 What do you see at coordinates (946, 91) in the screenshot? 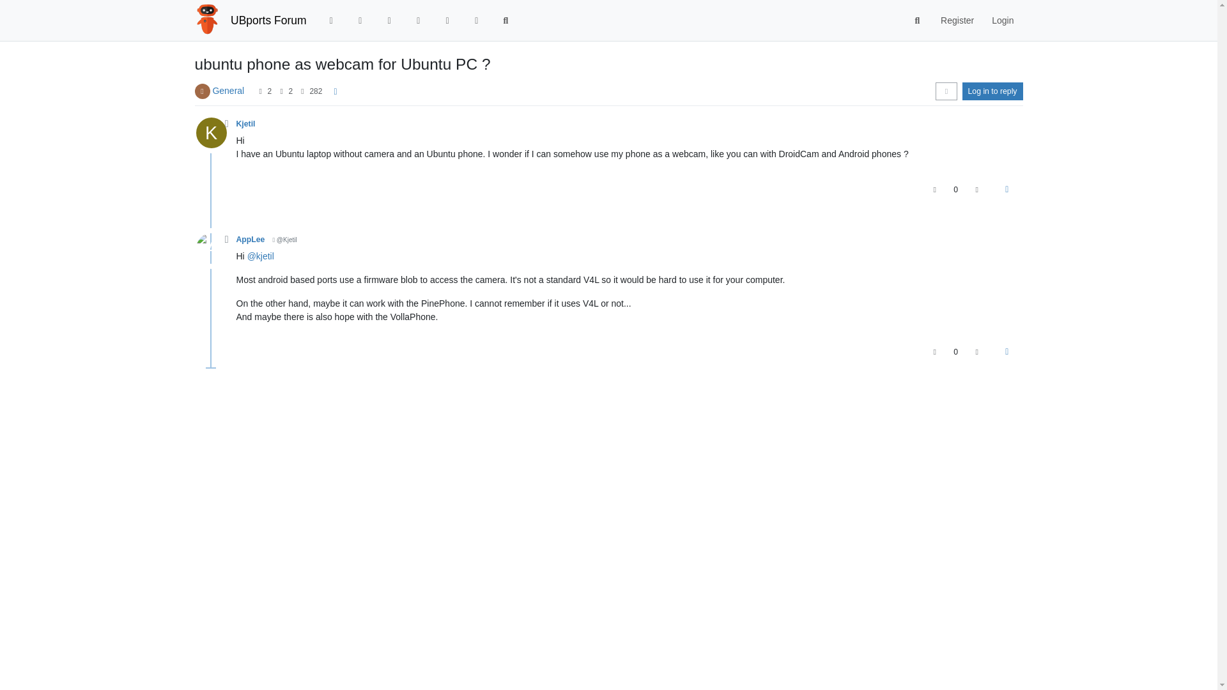
I see `Sort by` at bounding box center [946, 91].